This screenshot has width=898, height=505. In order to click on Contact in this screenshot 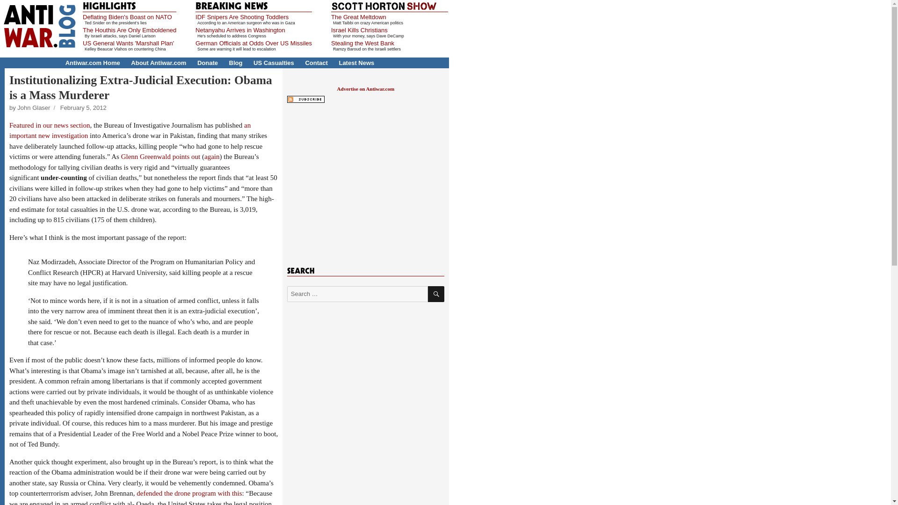, I will do `click(316, 63)`.